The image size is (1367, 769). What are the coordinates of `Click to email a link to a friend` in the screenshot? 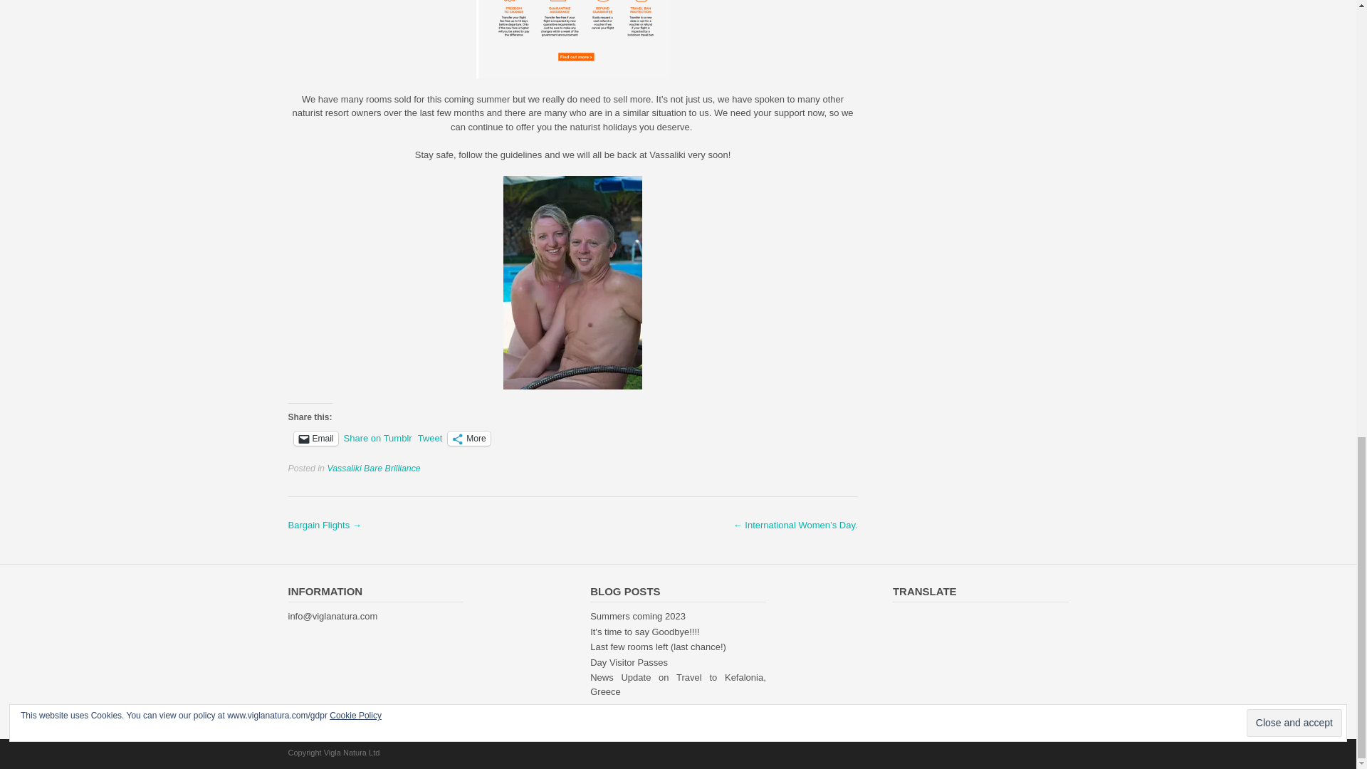 It's located at (315, 439).